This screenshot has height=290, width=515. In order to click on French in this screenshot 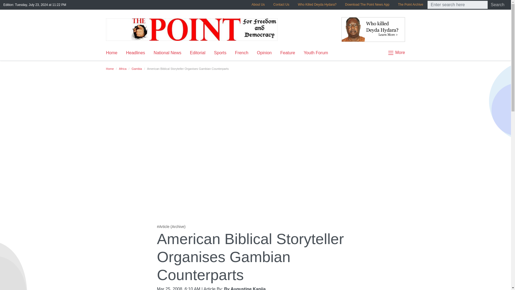, I will do `click(242, 53)`.